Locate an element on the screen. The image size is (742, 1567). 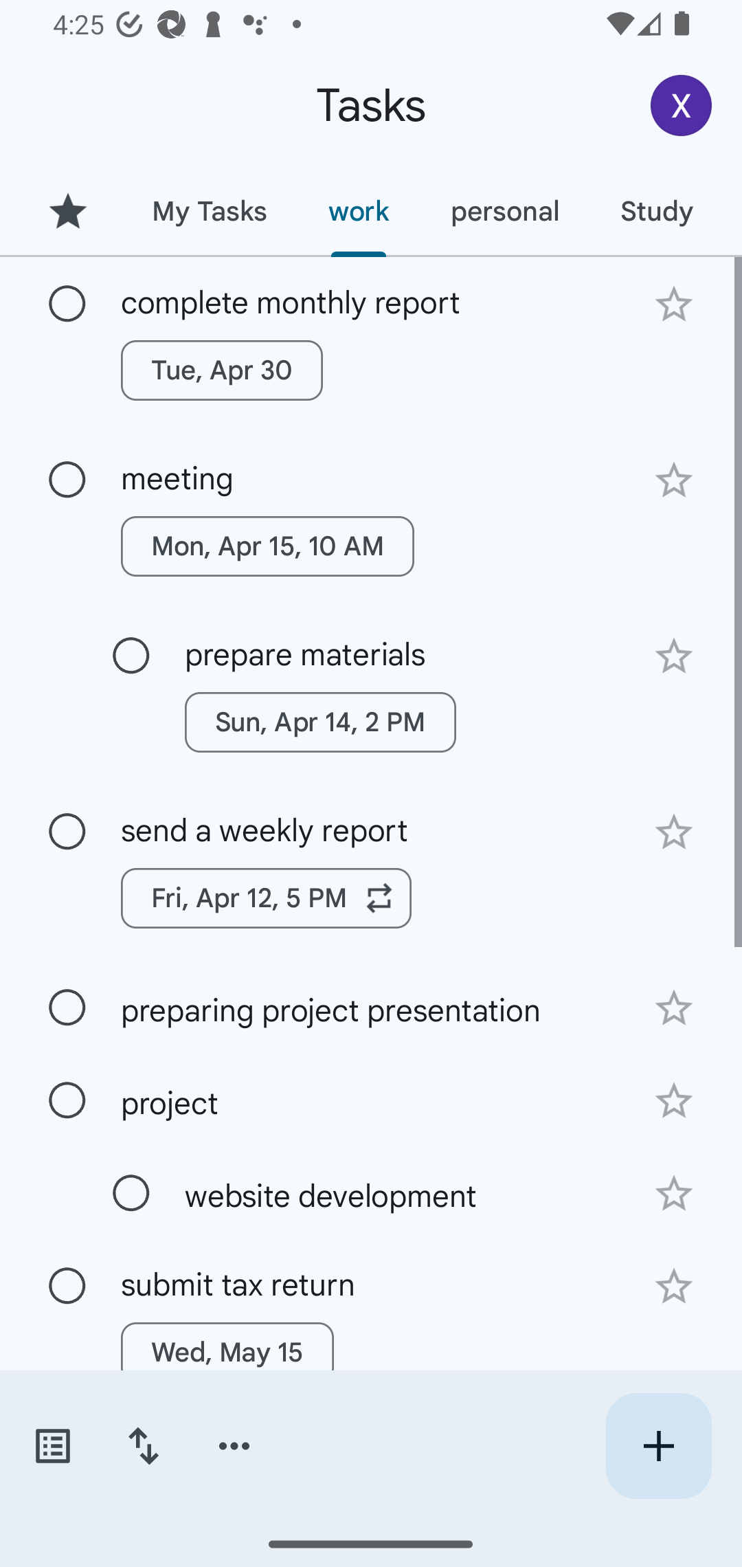
Fri, Apr 12, 5 PM is located at coordinates (267, 898).